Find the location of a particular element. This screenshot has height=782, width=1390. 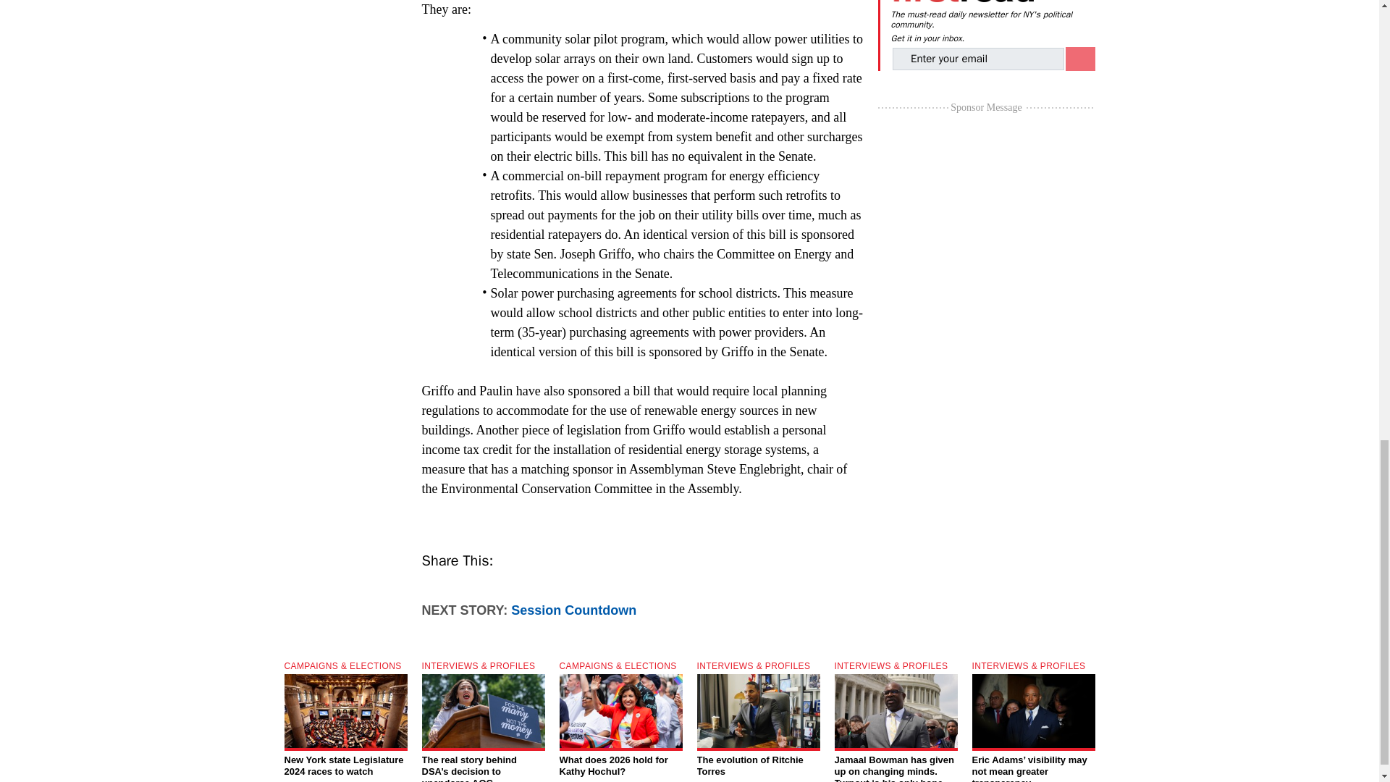

3rd party ad content is located at coordinates (986, 207).